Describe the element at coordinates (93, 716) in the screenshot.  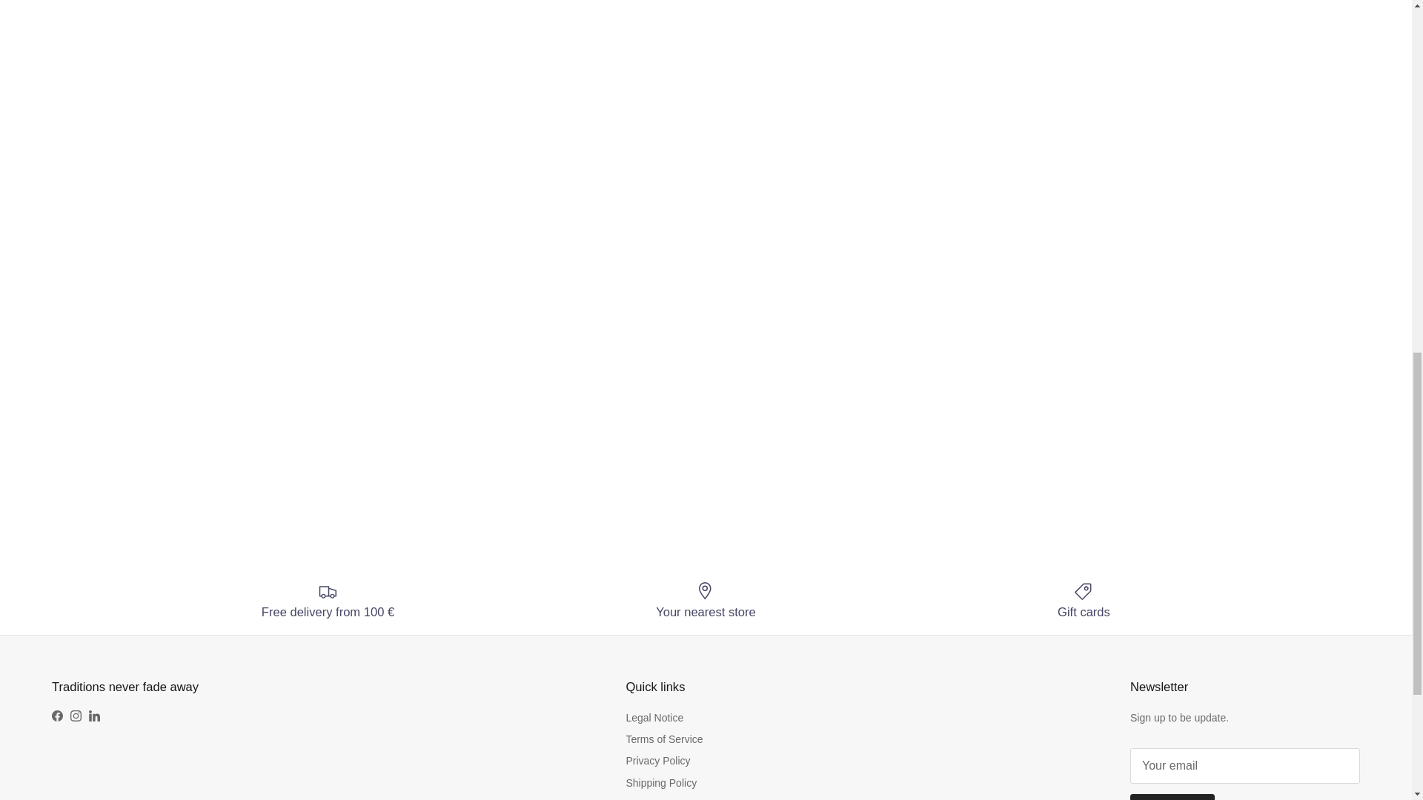
I see `BoUvy on LinkedIn` at that location.